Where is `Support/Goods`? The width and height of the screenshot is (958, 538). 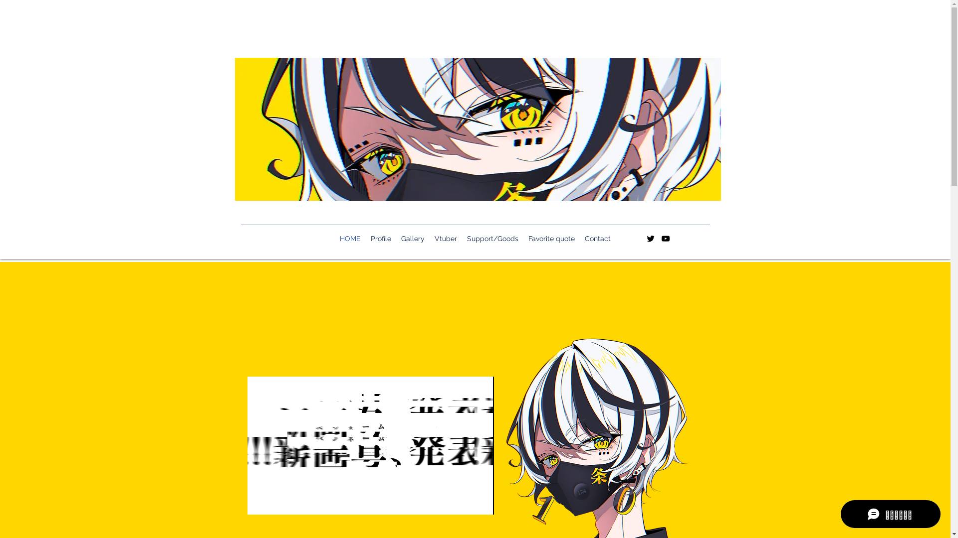
Support/Goods is located at coordinates (493, 239).